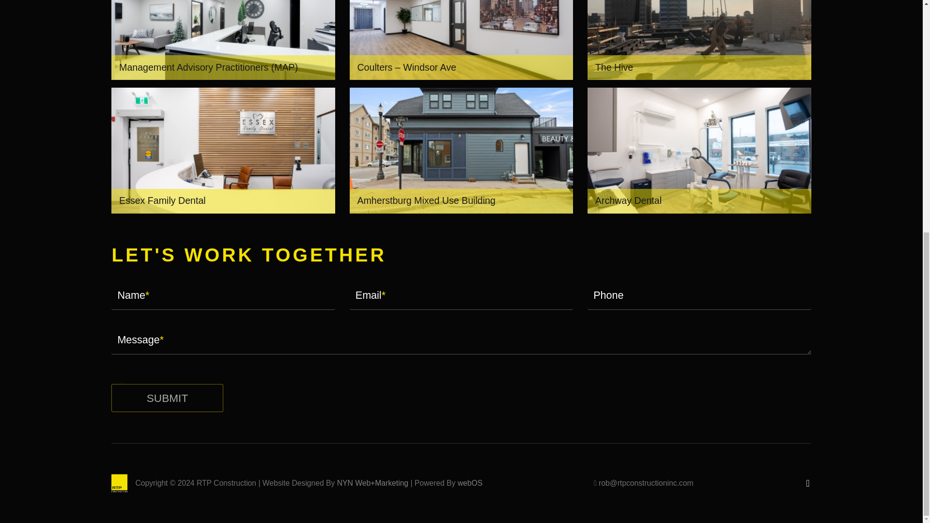 The image size is (930, 523). What do you see at coordinates (461, 340) in the screenshot?
I see `Message` at bounding box center [461, 340].